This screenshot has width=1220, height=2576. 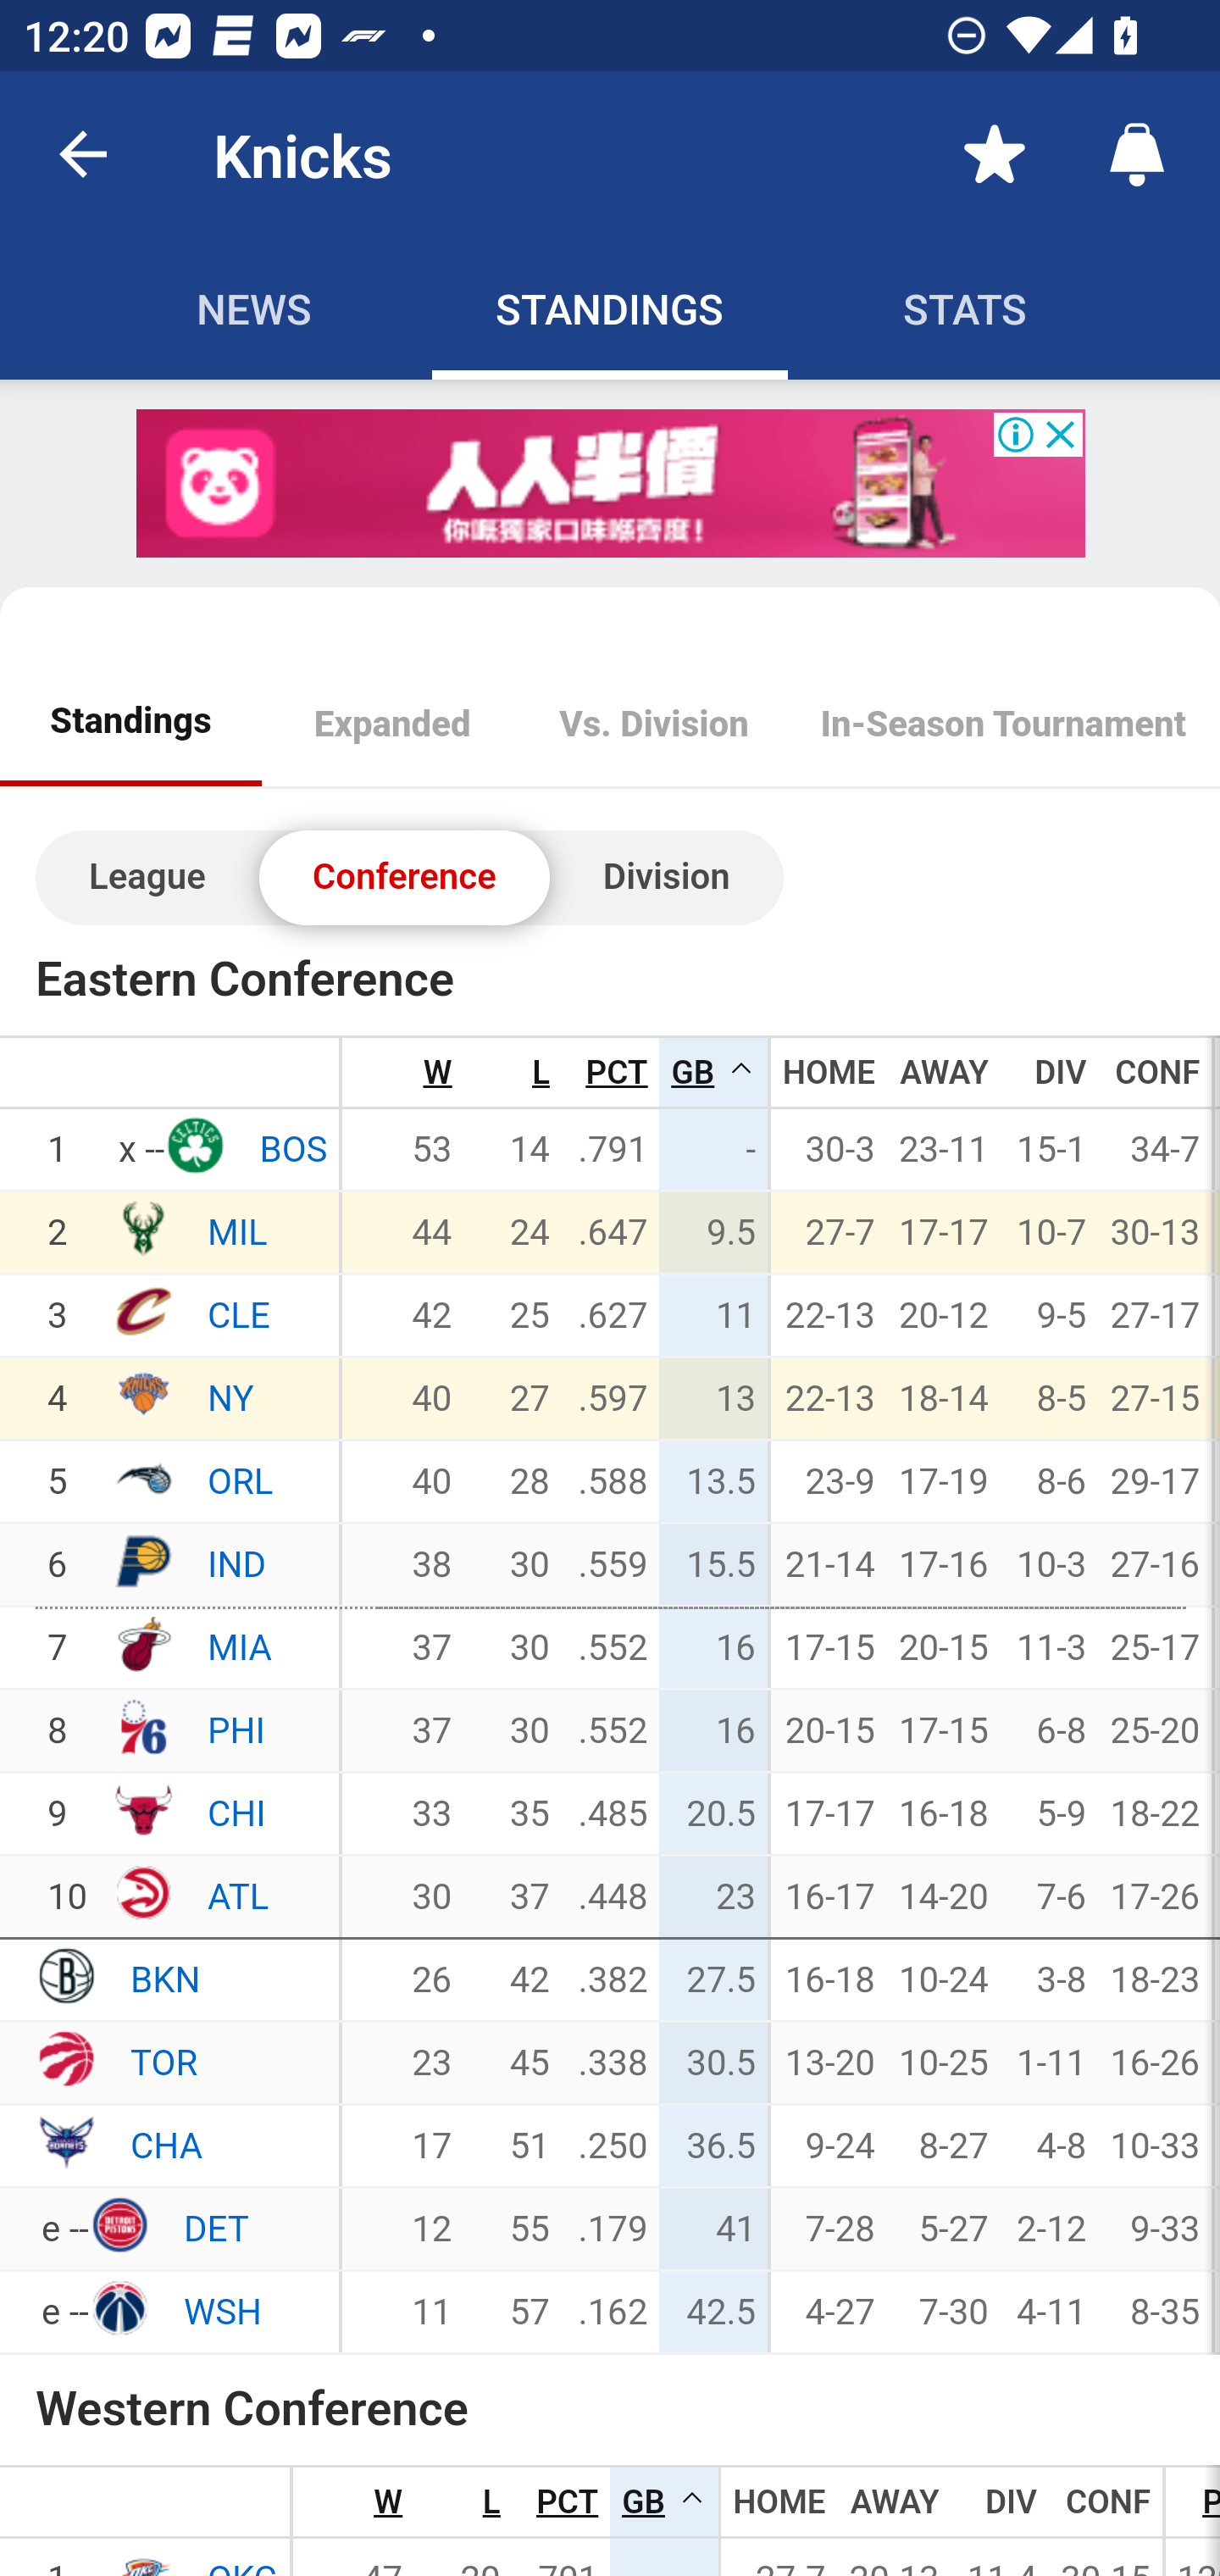 I want to click on Expanded Expanded Expanded, so click(x=393, y=726).